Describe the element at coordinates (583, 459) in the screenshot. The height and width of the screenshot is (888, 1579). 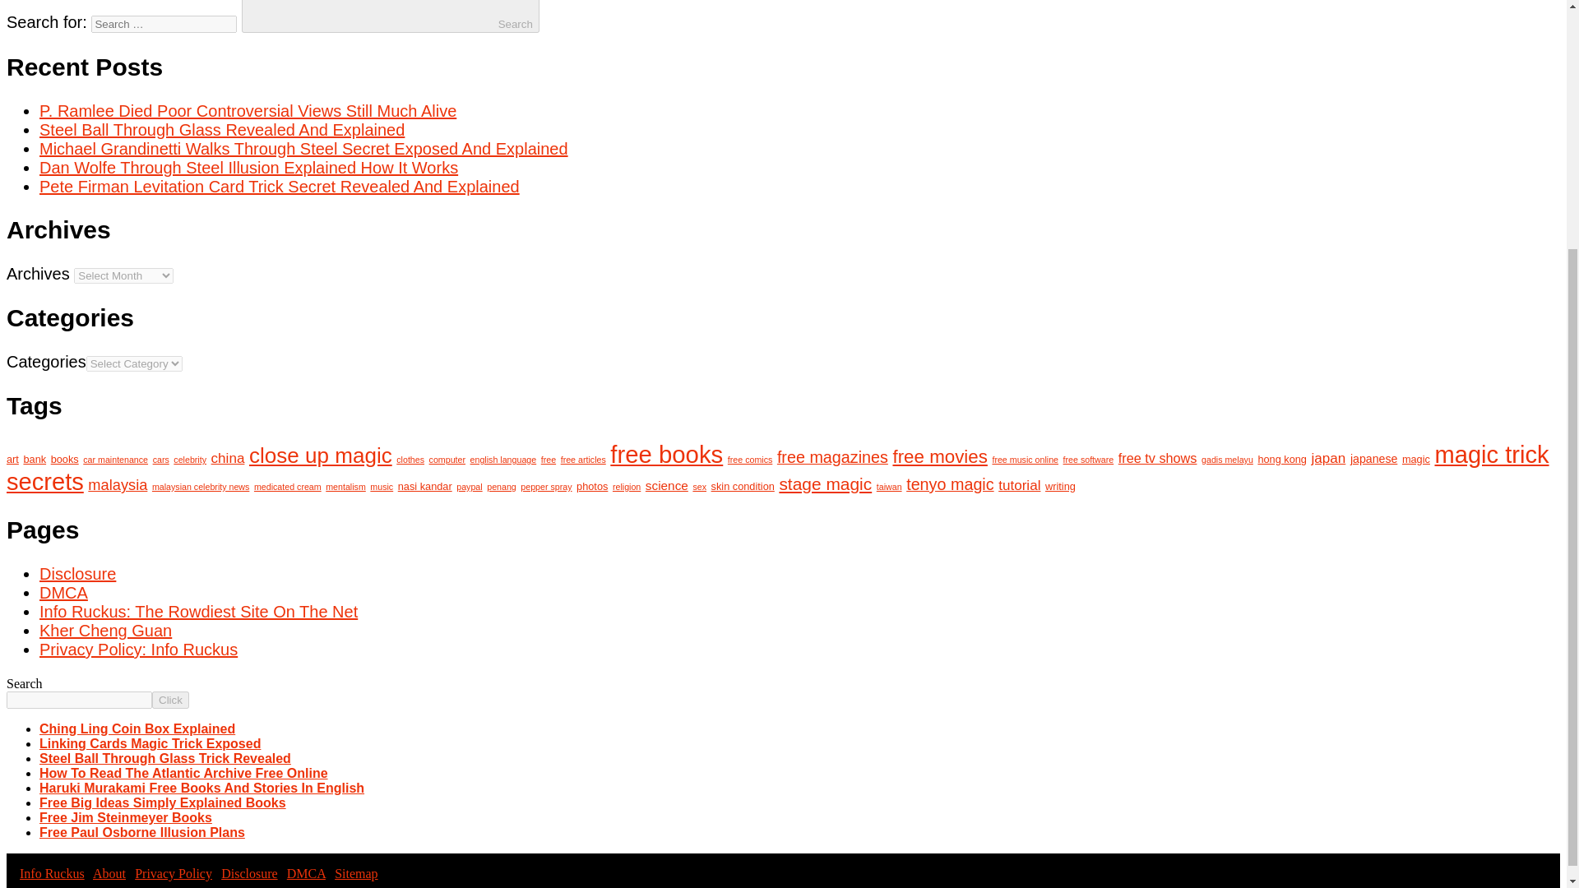
I see `free articles` at that location.